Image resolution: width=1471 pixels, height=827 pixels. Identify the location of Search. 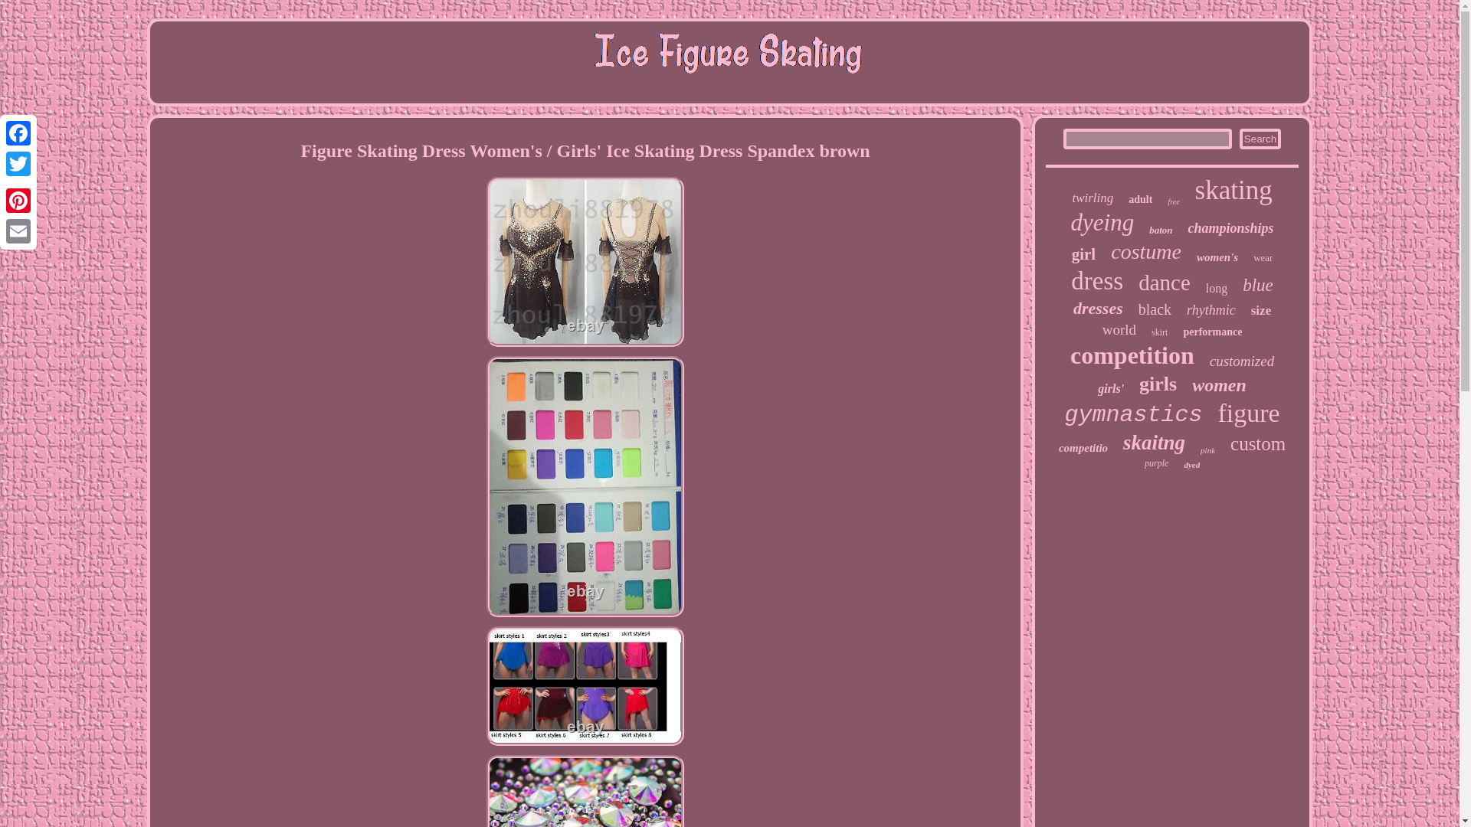
(1260, 139).